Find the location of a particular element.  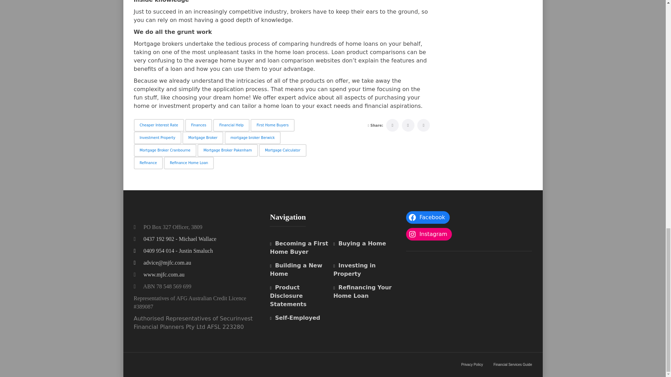

Financial Help is located at coordinates (231, 125).